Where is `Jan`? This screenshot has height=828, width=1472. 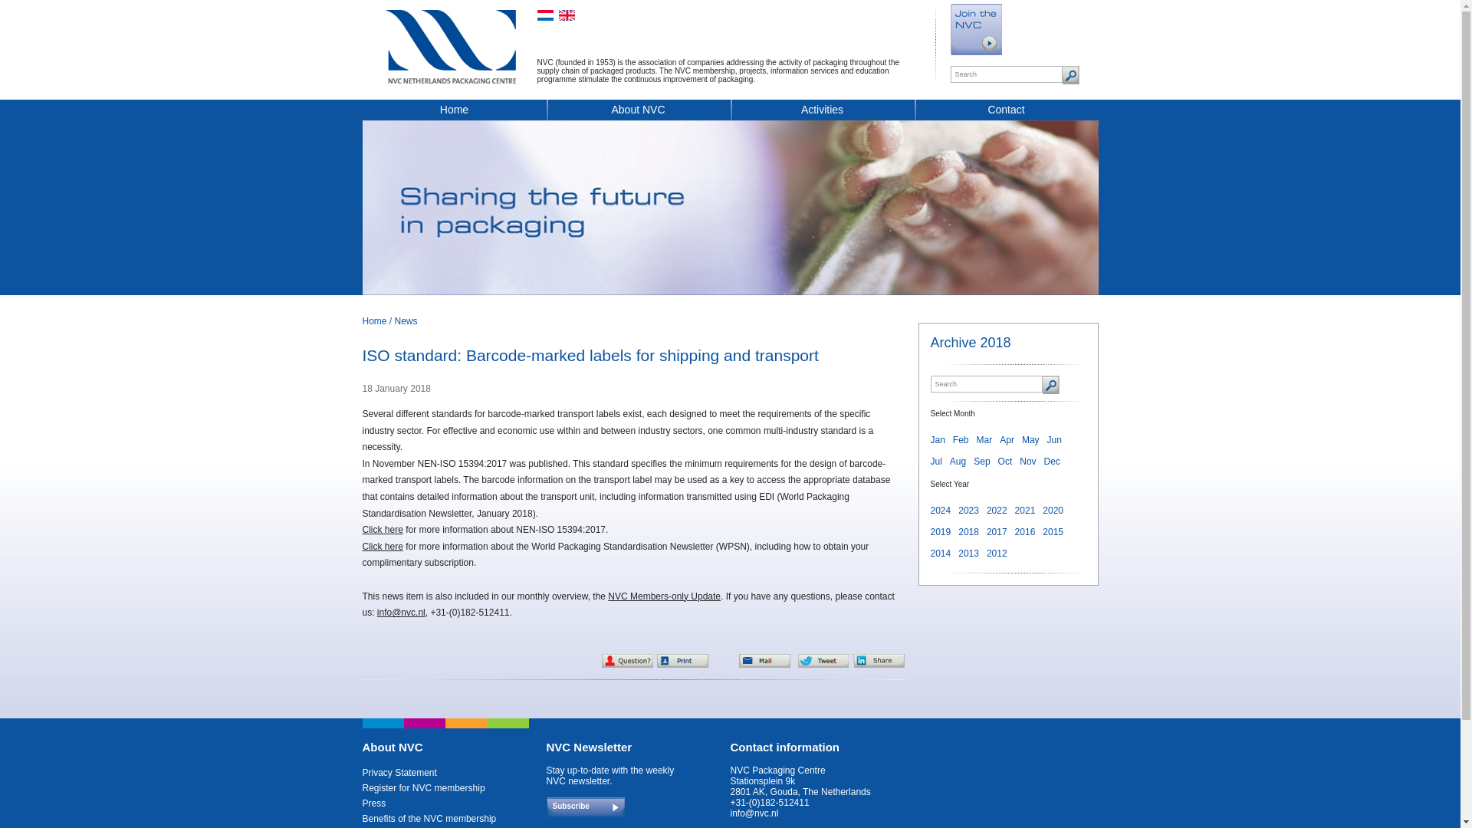
Jan is located at coordinates (937, 440).